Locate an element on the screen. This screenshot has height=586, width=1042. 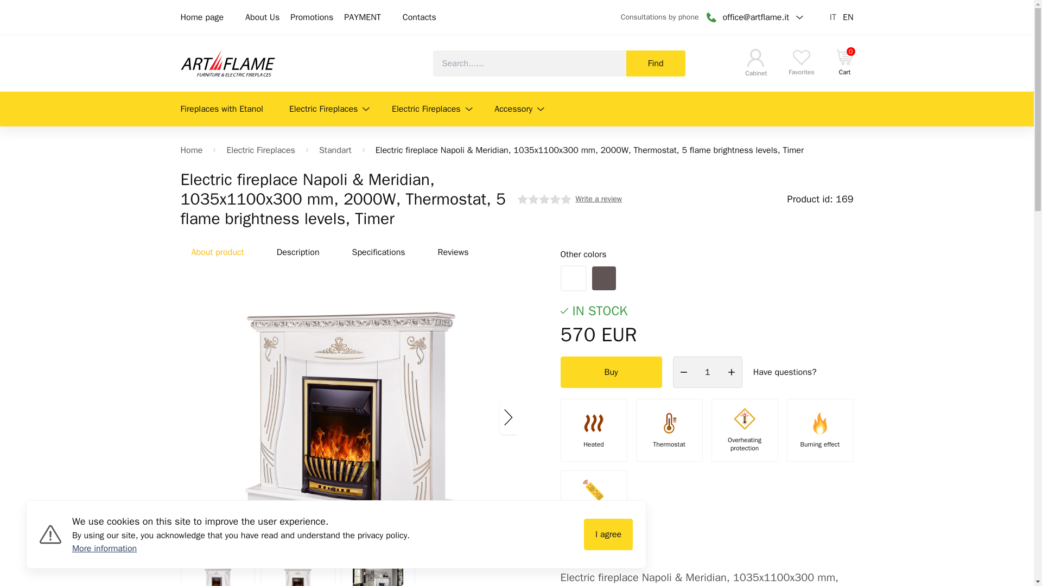
1 is located at coordinates (432, 109).